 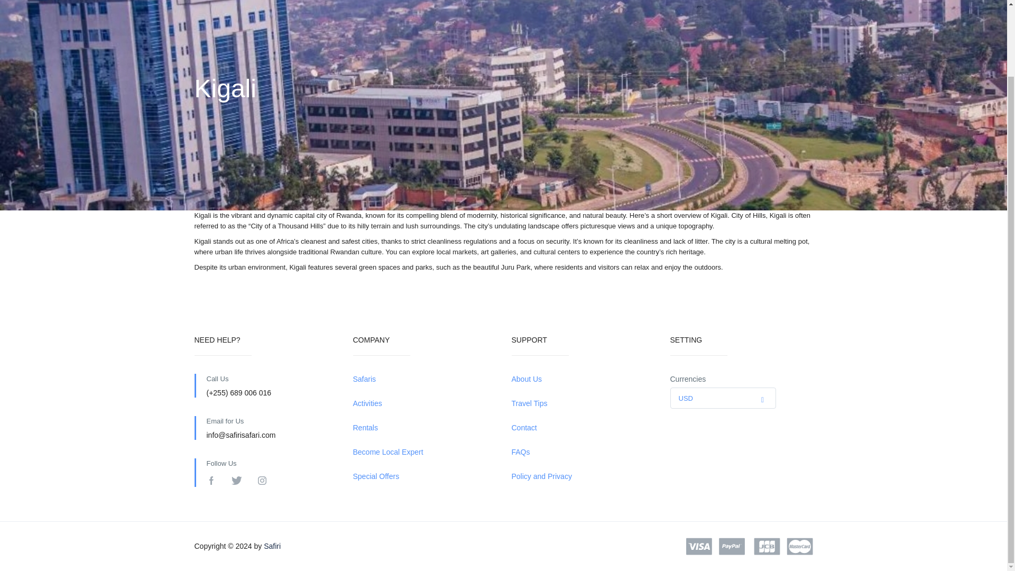 I want to click on Activities, so click(x=425, y=403).